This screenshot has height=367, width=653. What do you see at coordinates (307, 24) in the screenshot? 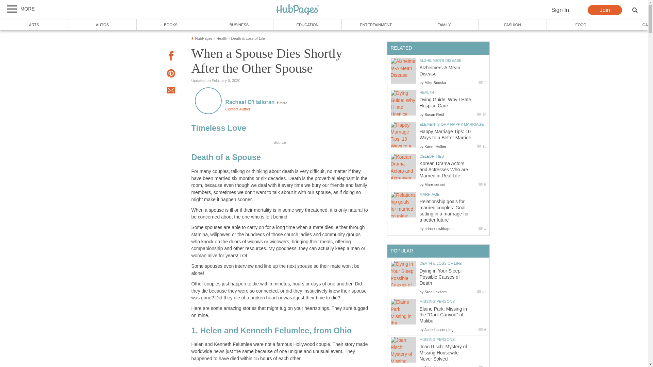
I see `EDUCATION` at bounding box center [307, 24].